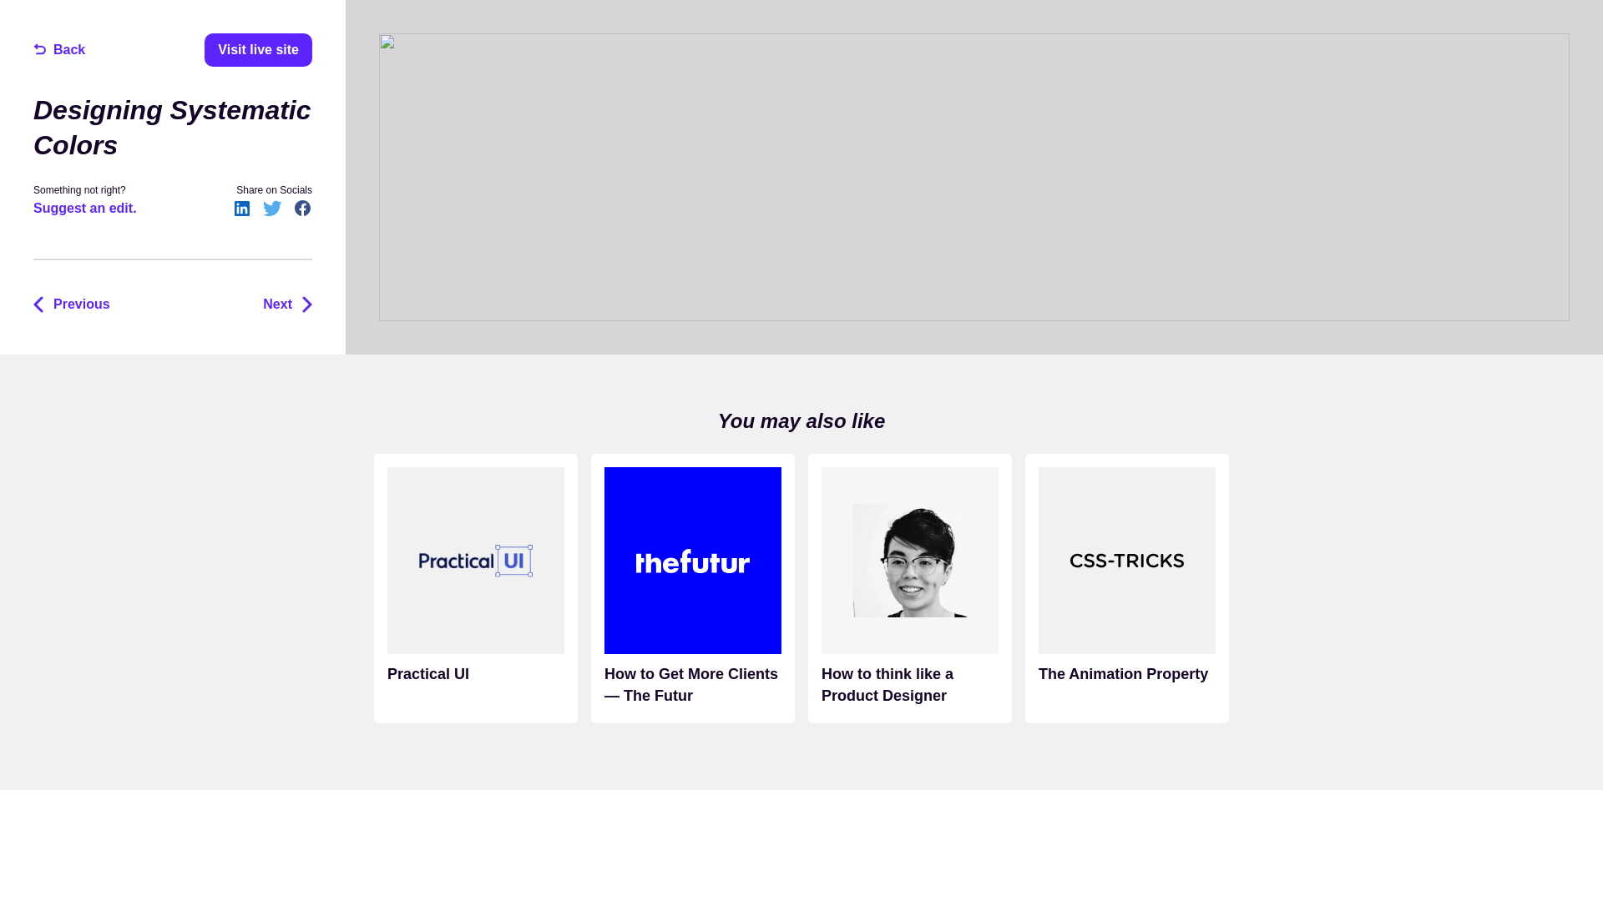 This screenshot has height=901, width=1603. I want to click on Visit live site, so click(259, 49).